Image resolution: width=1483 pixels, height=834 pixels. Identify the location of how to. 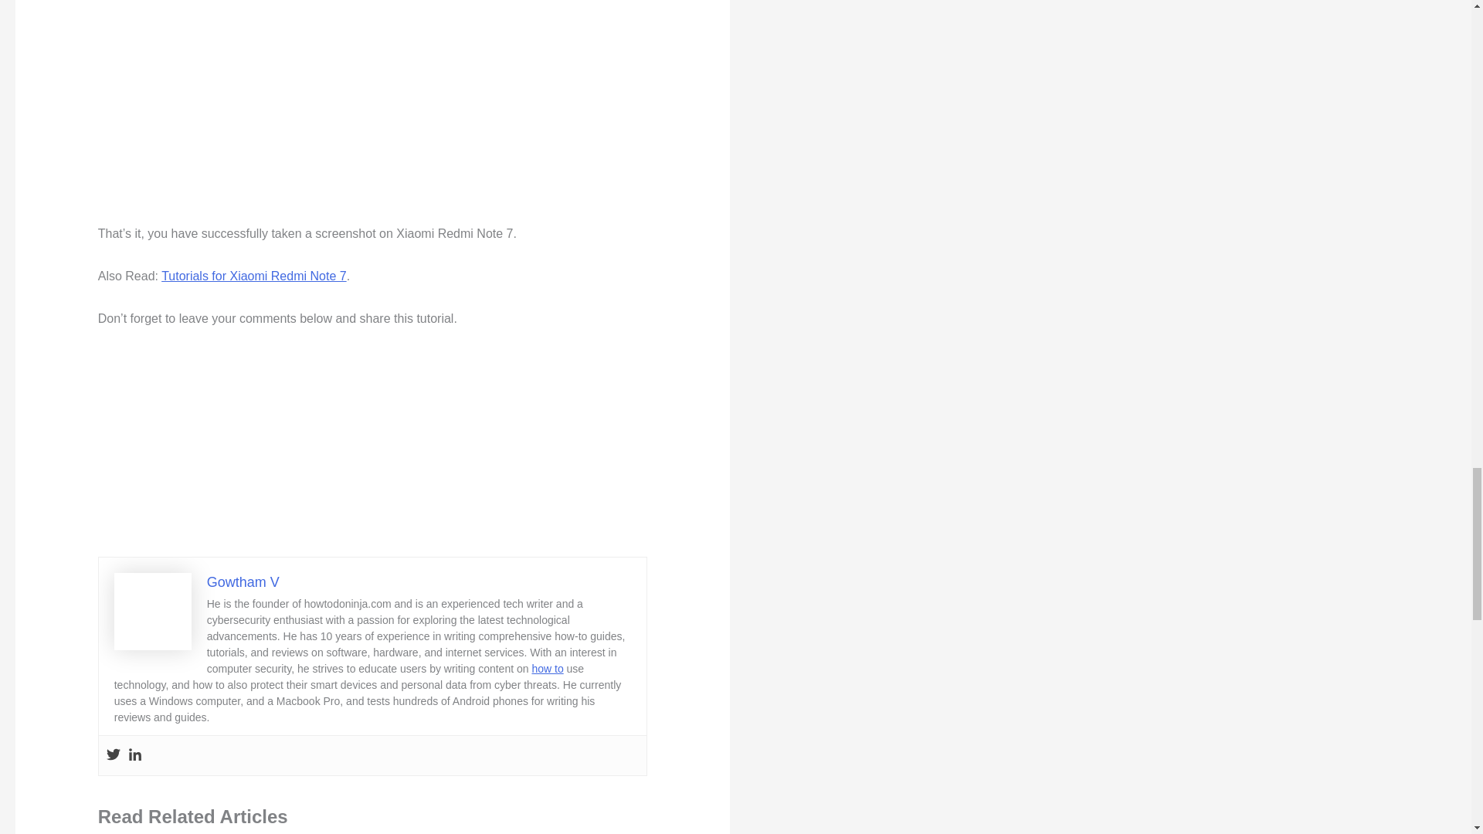
(547, 668).